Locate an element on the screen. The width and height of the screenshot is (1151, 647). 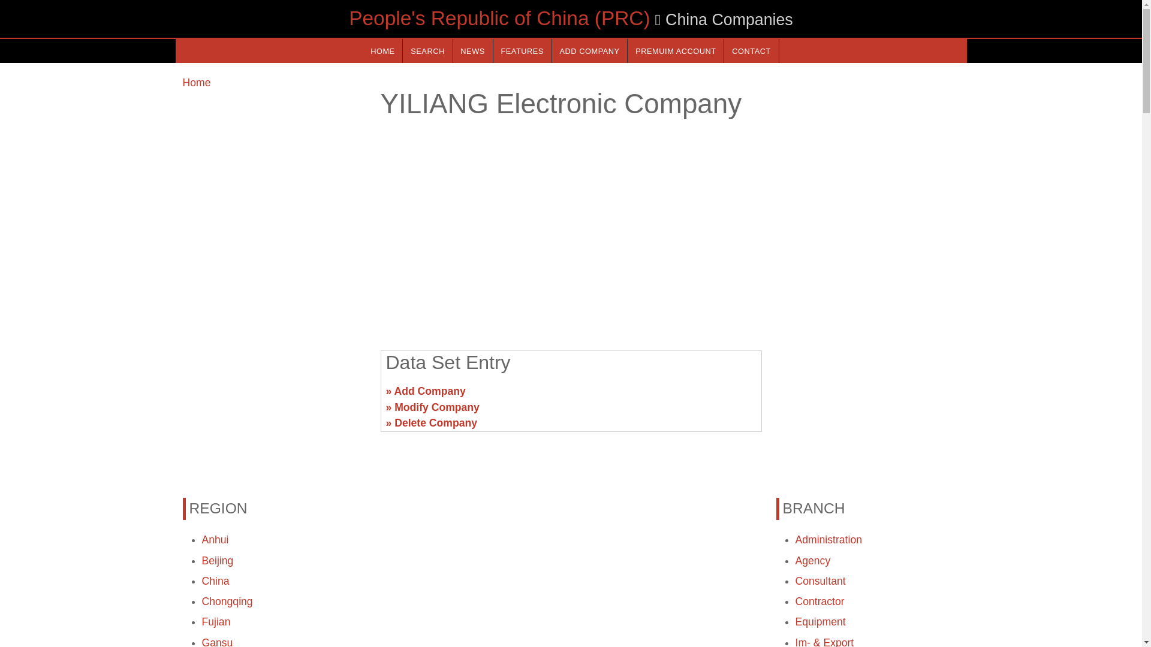
Anhui is located at coordinates (215, 540).